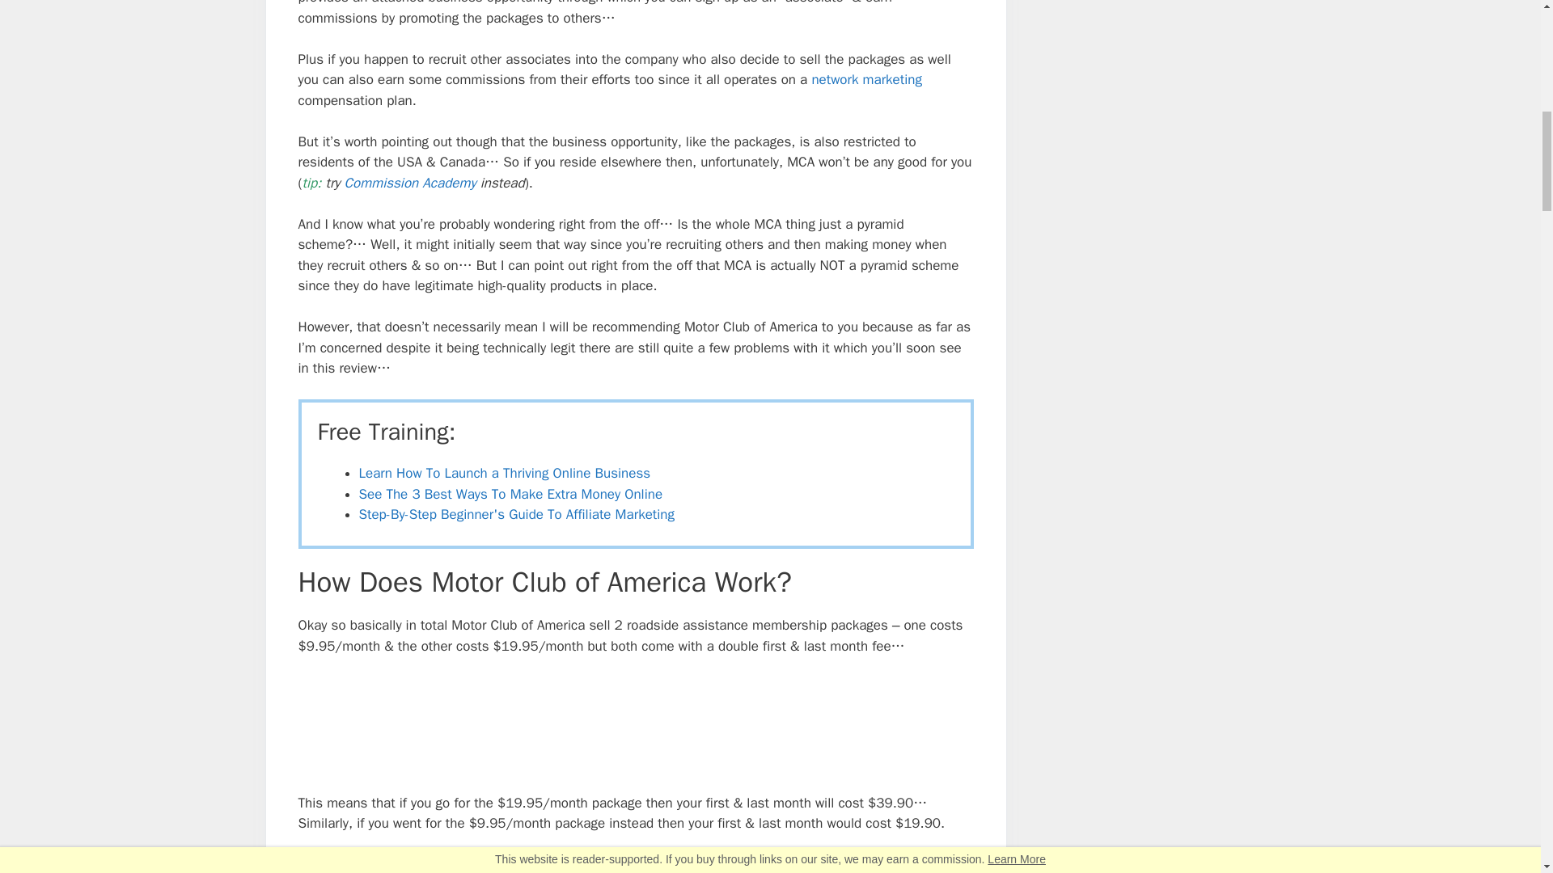 The height and width of the screenshot is (873, 1553). Describe the element at coordinates (411, 183) in the screenshot. I see `Commission Academy` at that location.